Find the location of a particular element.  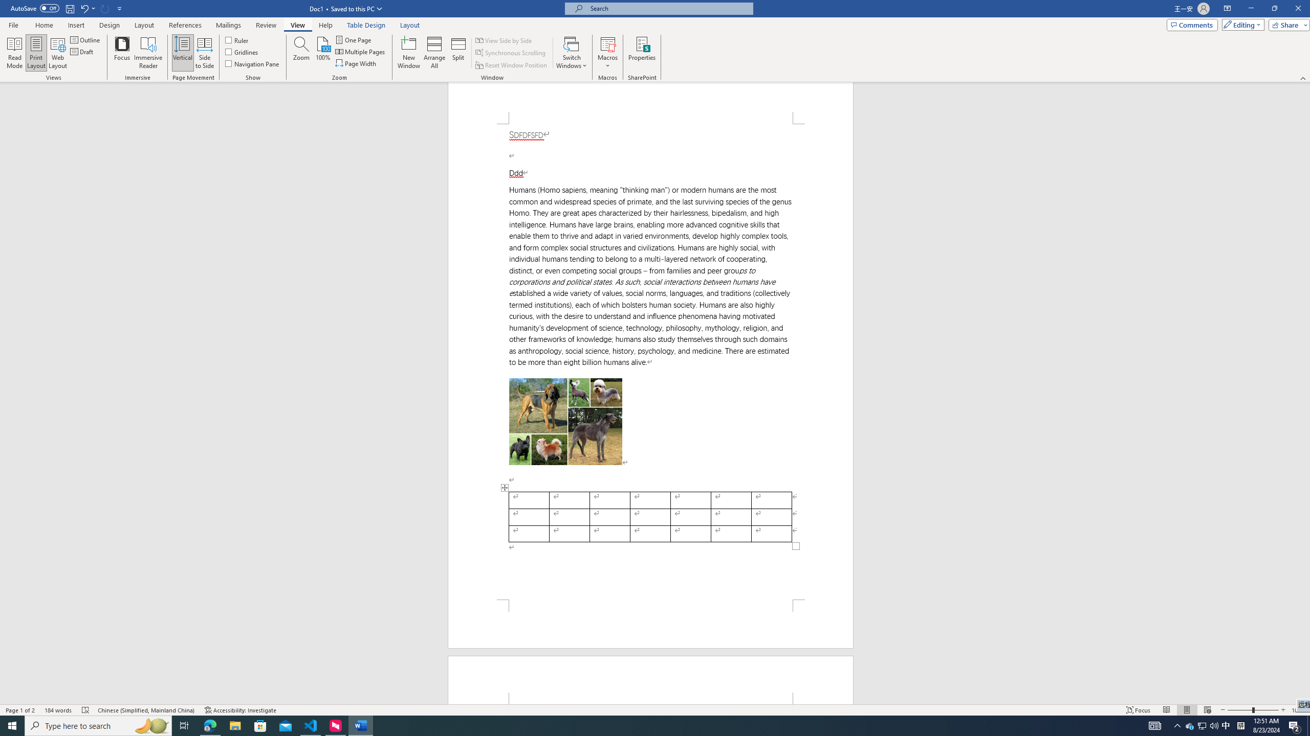

Side to Side is located at coordinates (204, 53).